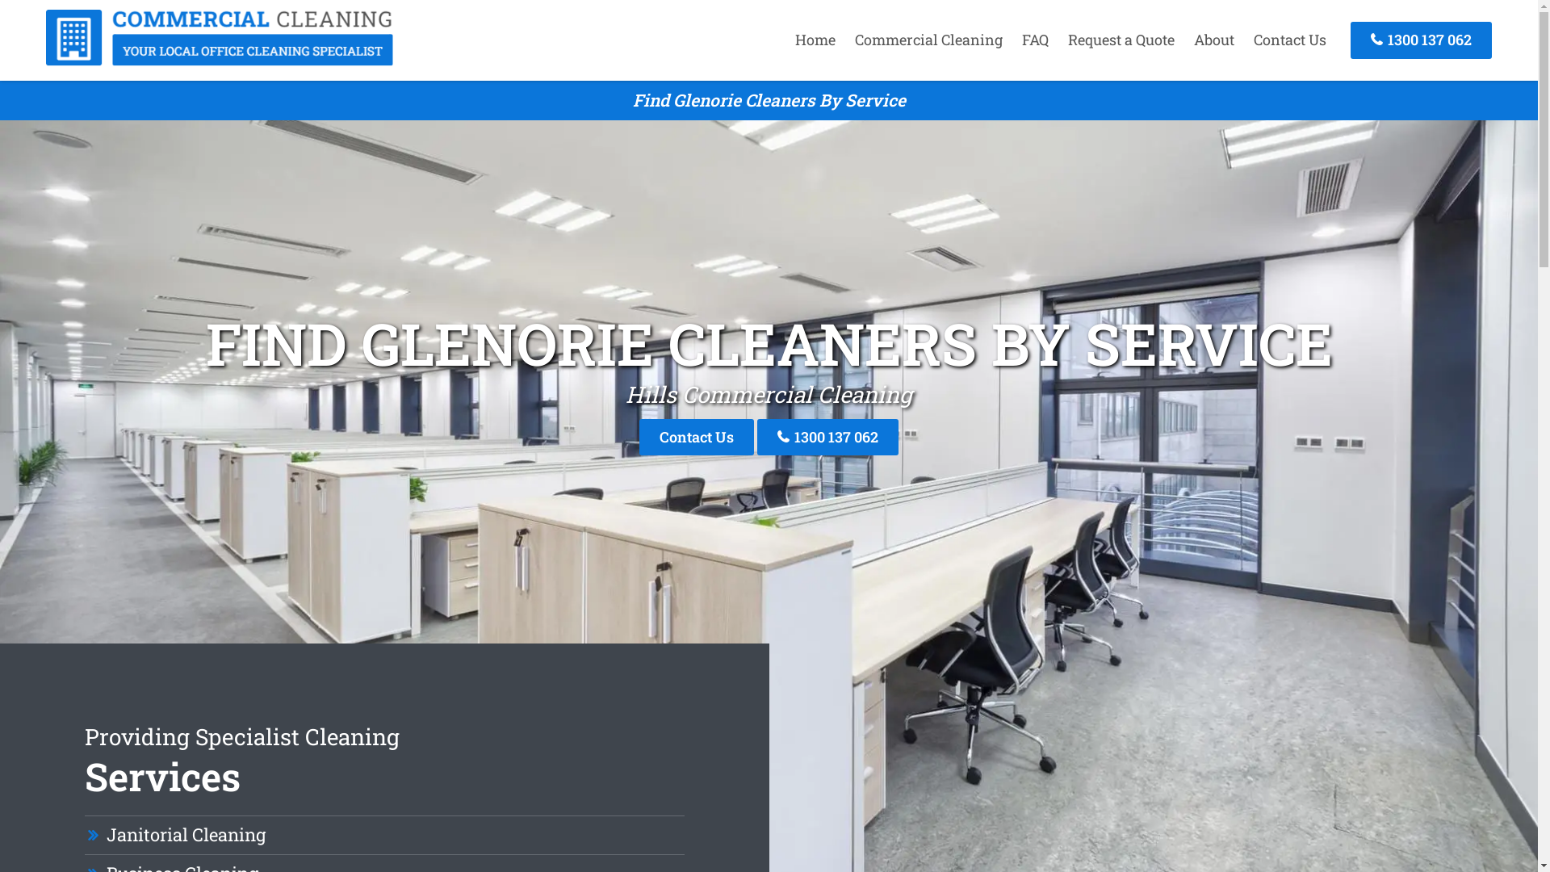 This screenshot has height=872, width=1550. What do you see at coordinates (1035, 40) in the screenshot?
I see `FAQ` at bounding box center [1035, 40].